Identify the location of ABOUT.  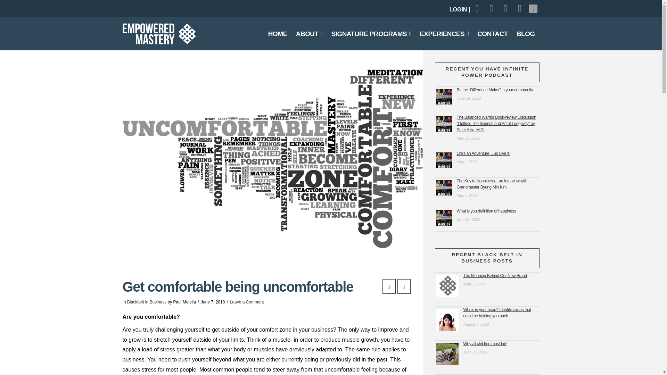
(309, 33).